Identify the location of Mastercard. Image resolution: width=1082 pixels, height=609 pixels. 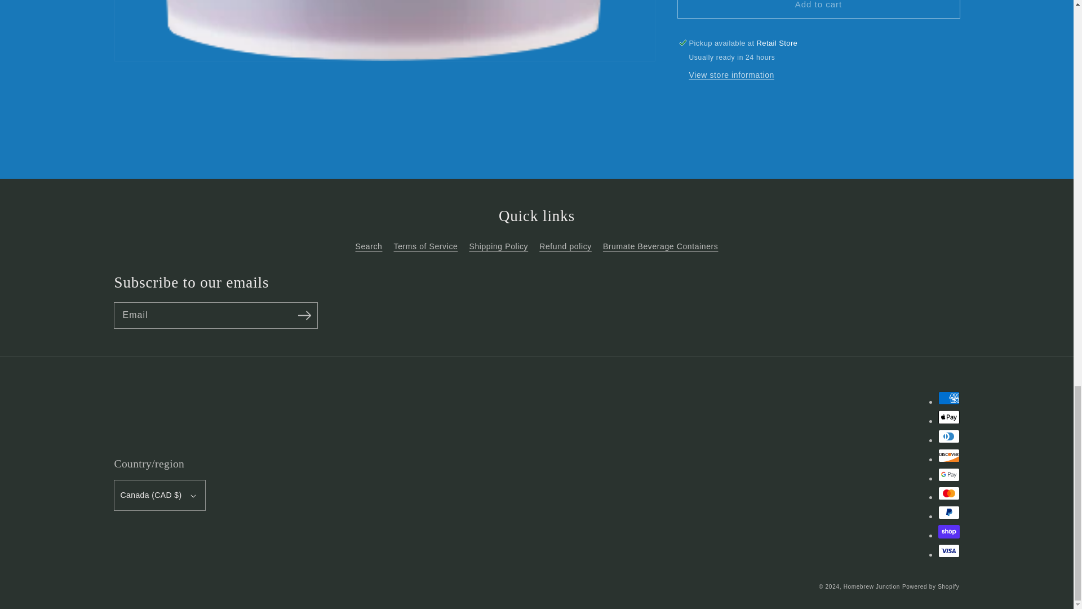
(948, 493).